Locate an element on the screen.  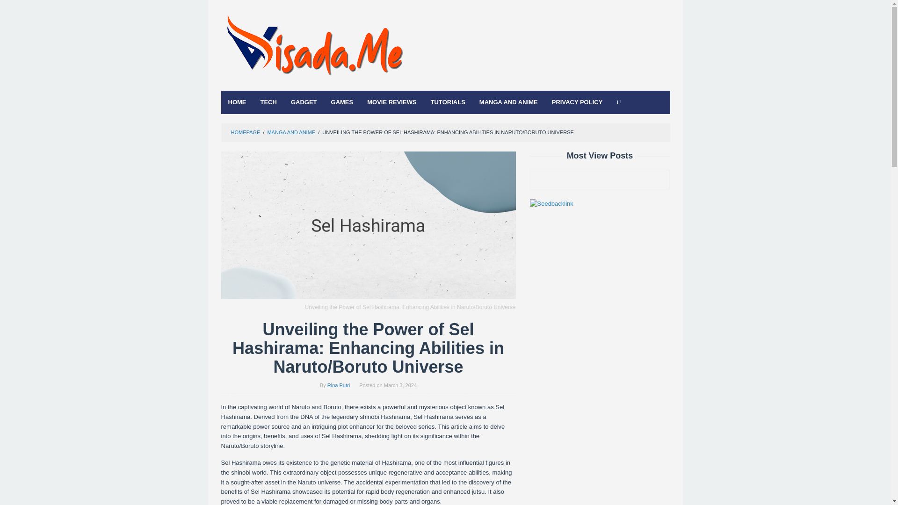
MANGA AND ANIME is located at coordinates (291, 132).